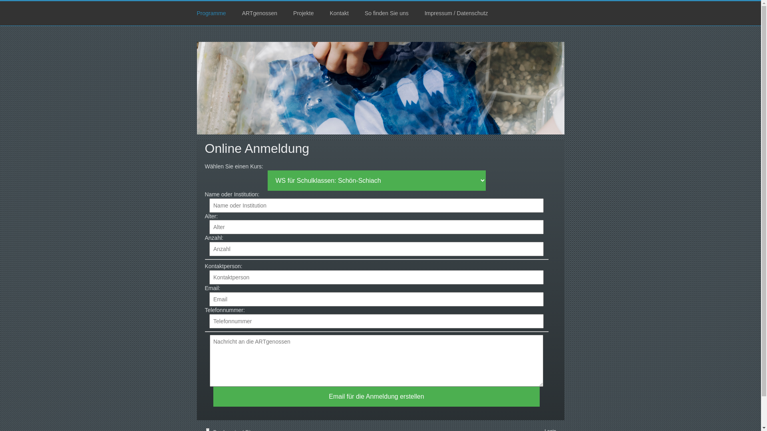 This screenshot has width=767, height=431. Describe the element at coordinates (211, 14) in the screenshot. I see `Programme` at that location.